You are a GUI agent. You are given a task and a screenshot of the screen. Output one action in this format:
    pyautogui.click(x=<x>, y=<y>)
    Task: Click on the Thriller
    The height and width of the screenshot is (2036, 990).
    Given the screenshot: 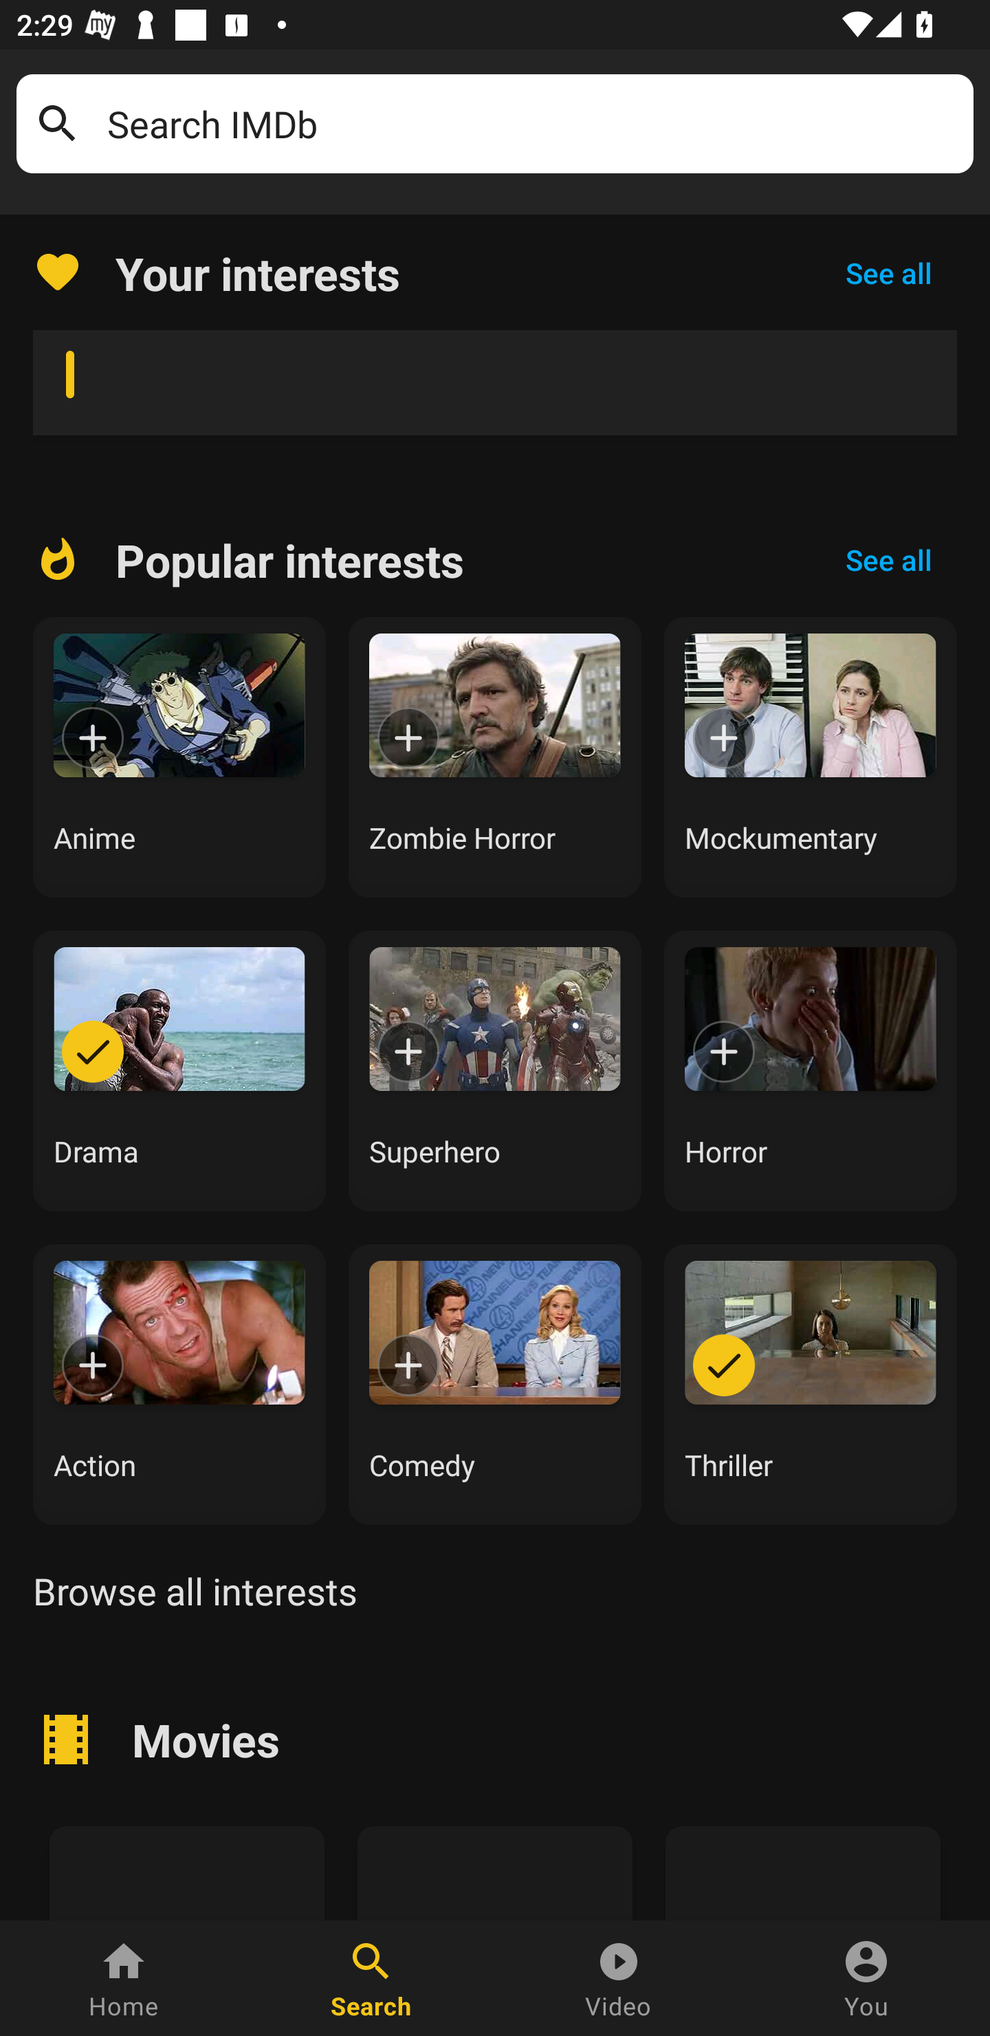 What is the action you would take?
    pyautogui.click(x=811, y=1384)
    